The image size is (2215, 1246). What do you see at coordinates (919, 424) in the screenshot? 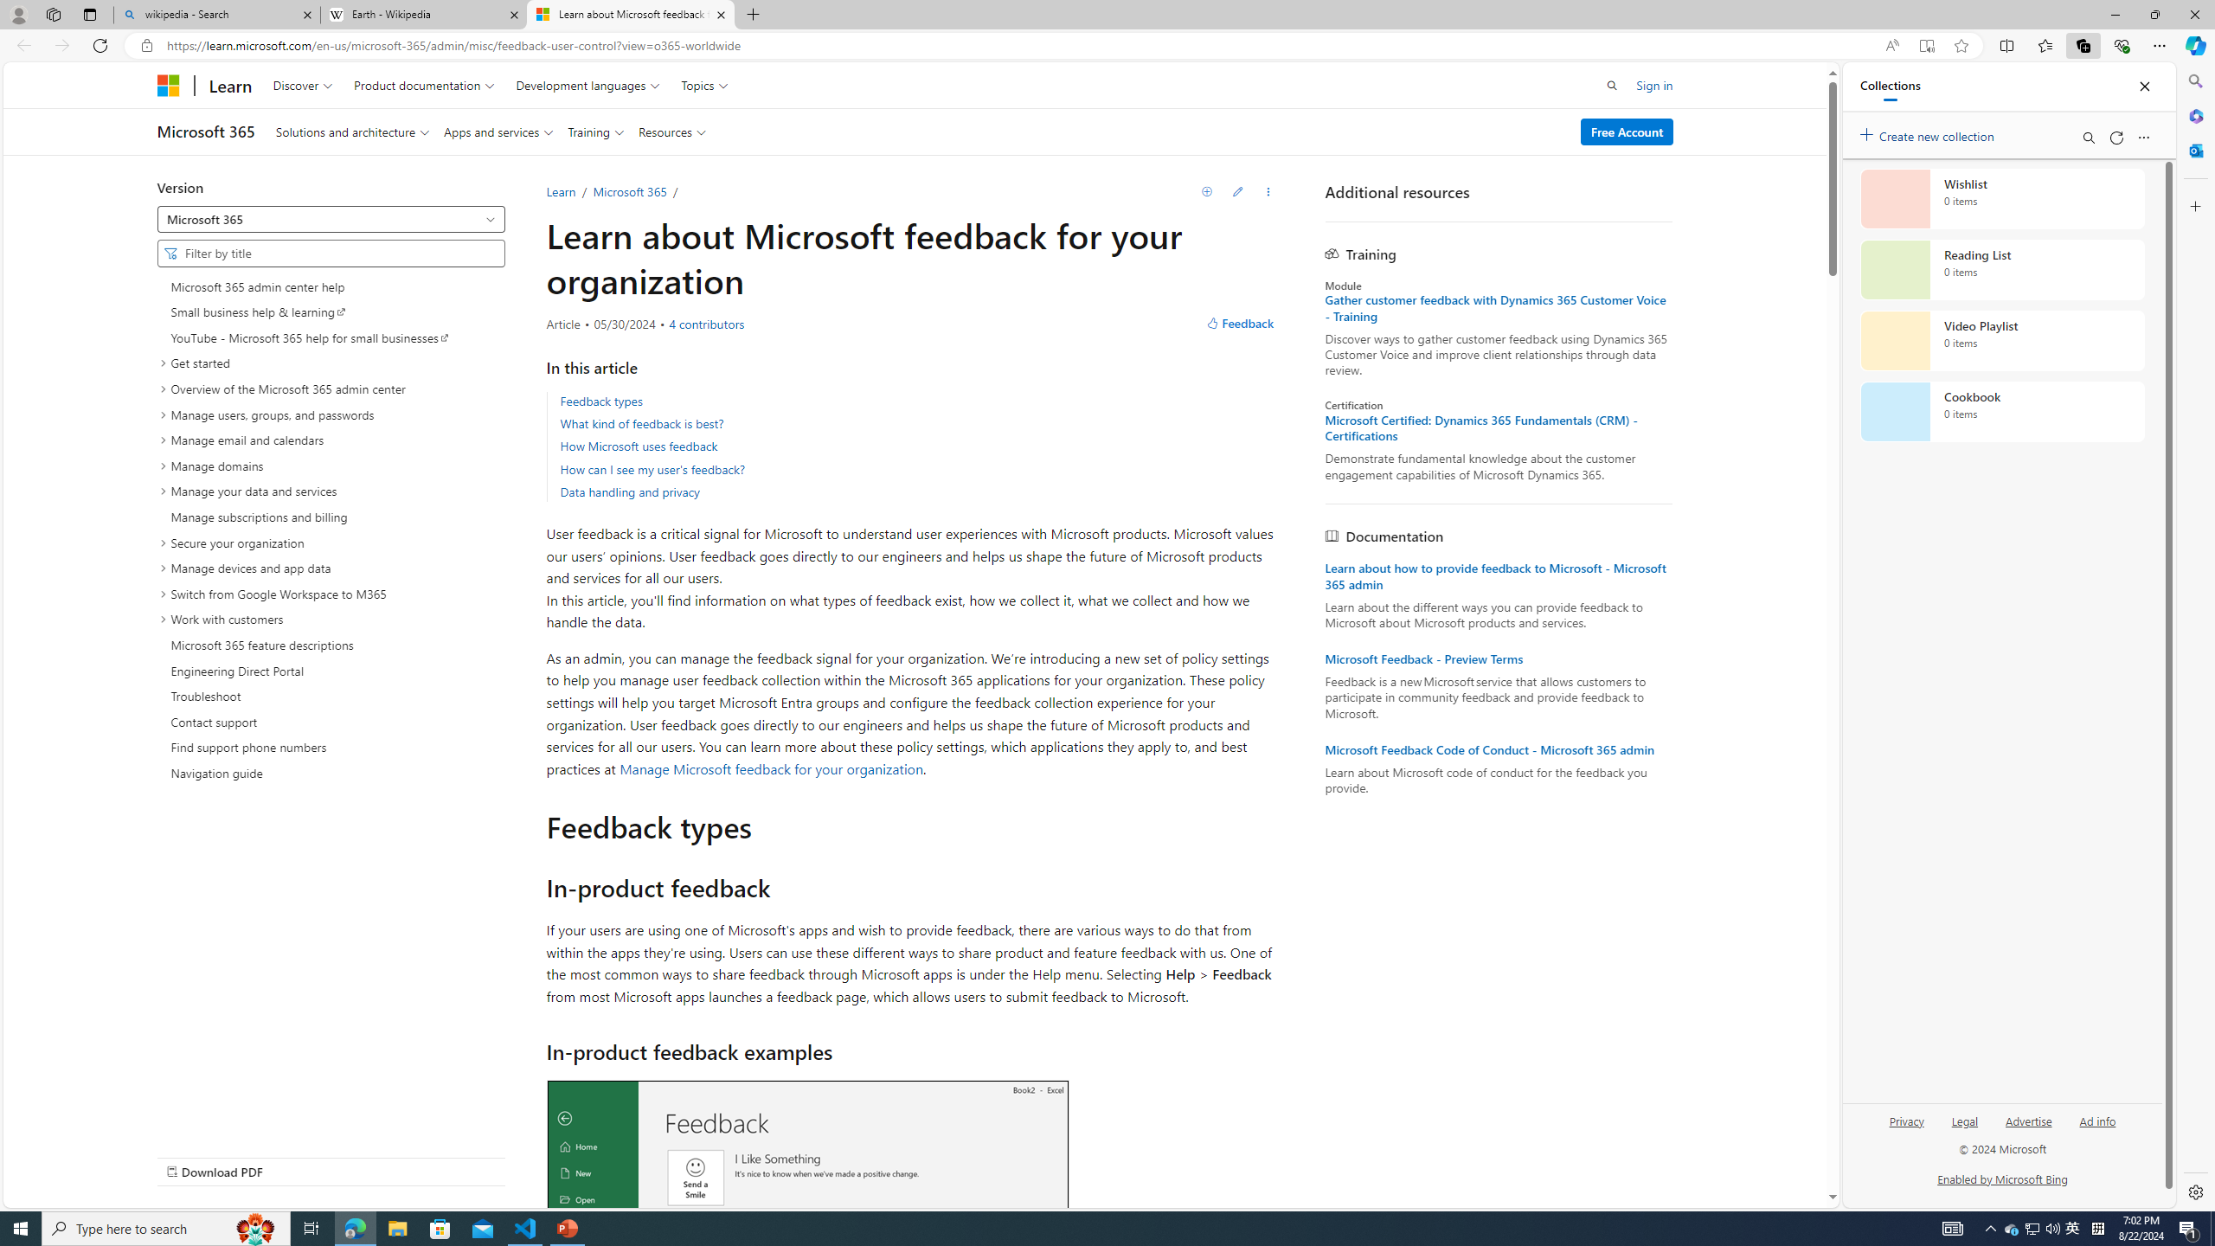
I see `What kind of feedback is best?` at bounding box center [919, 424].